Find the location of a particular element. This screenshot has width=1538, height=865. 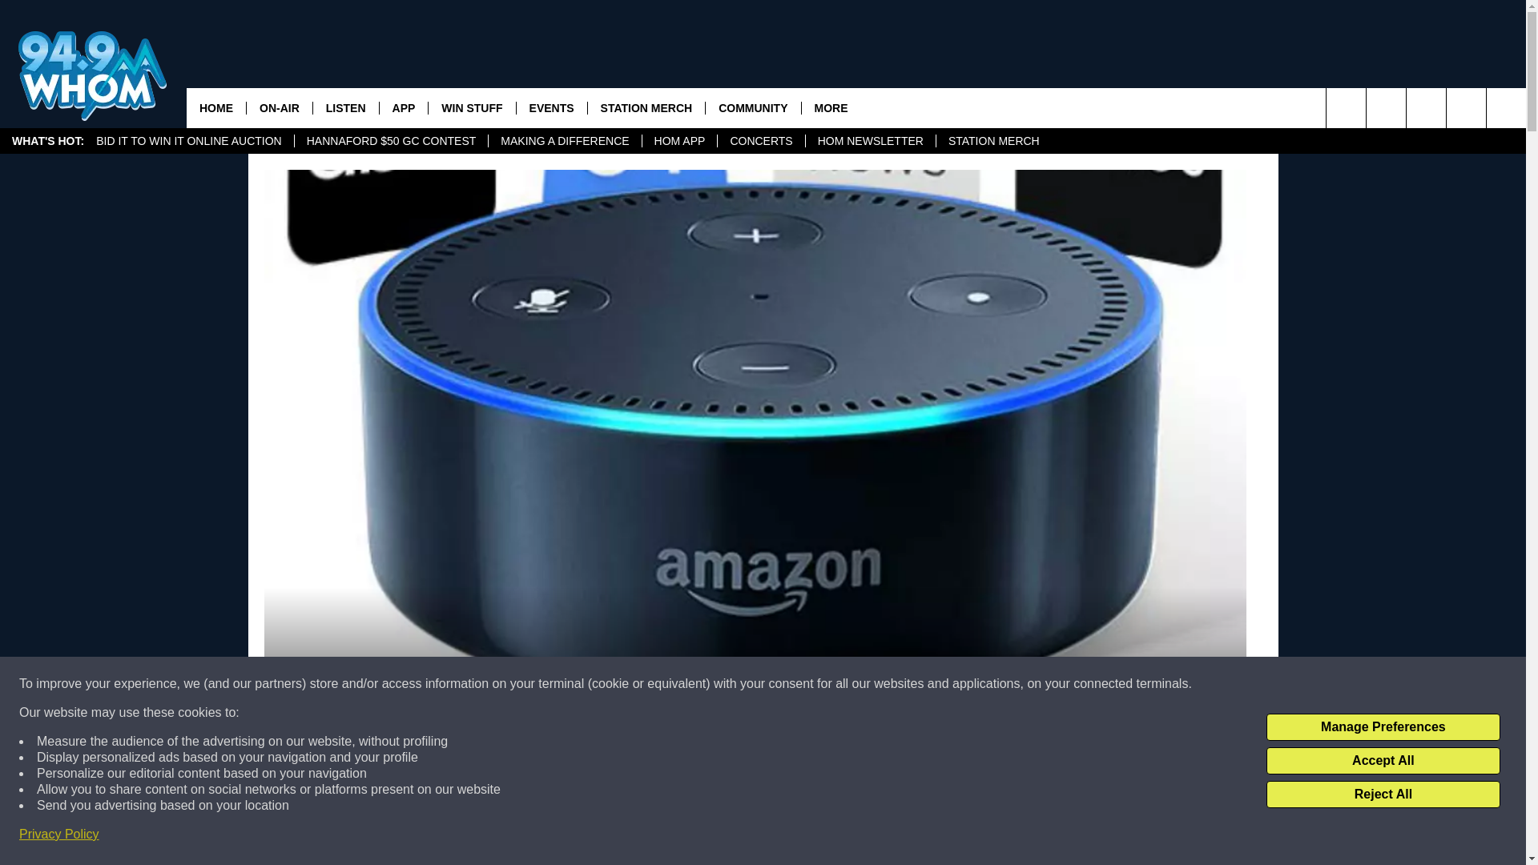

WIN STUFF is located at coordinates (471, 107).